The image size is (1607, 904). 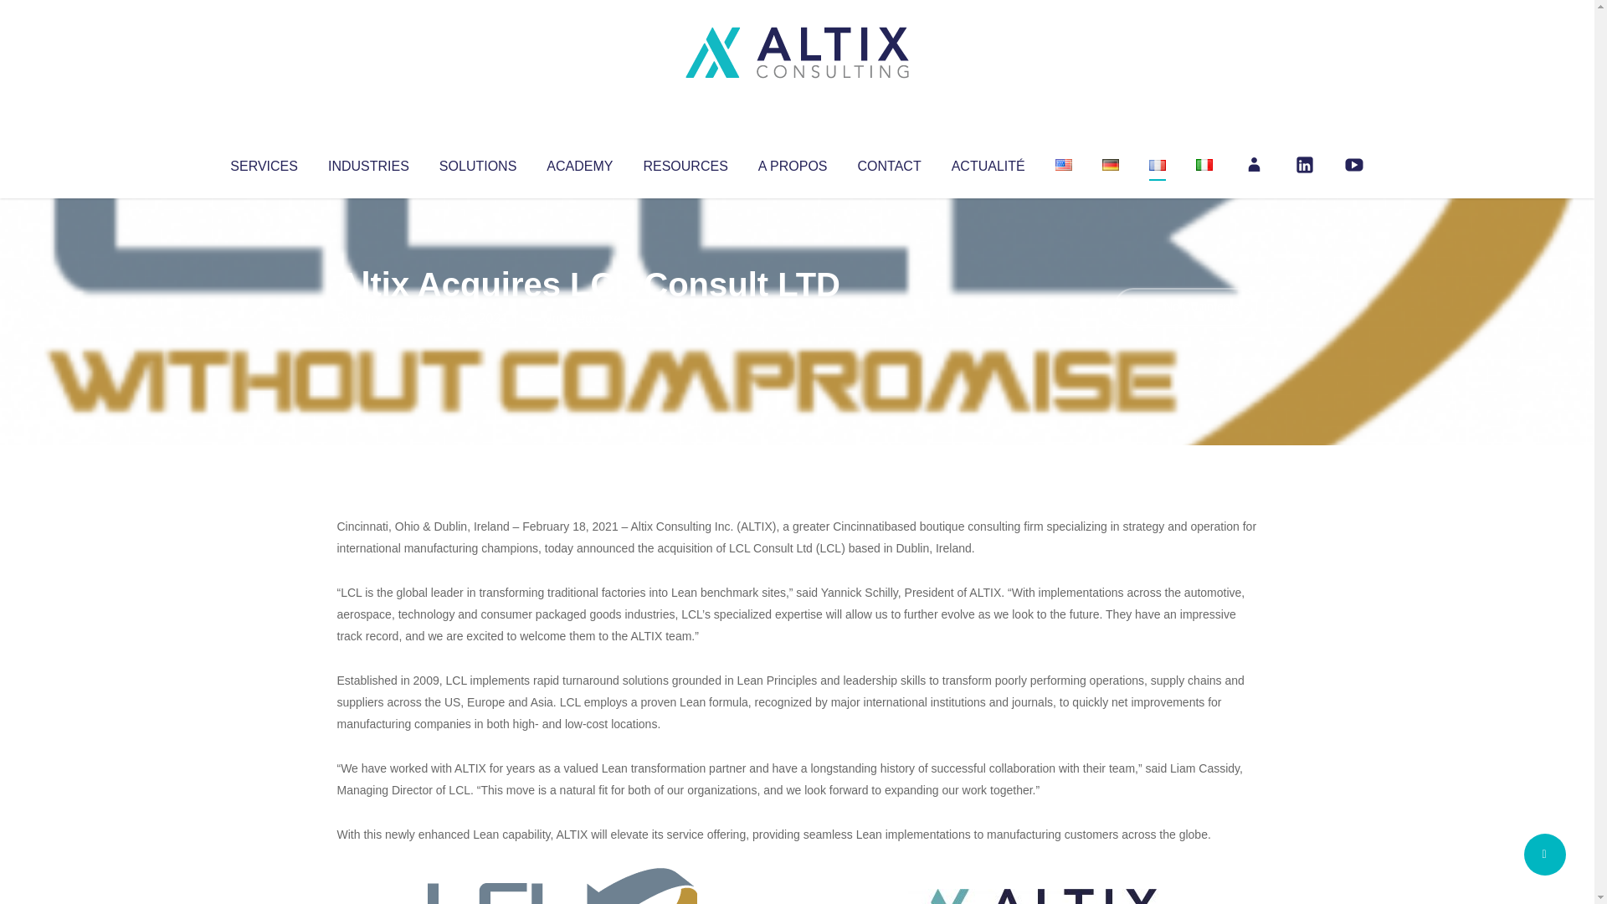 What do you see at coordinates (368, 318) in the screenshot?
I see `Altix` at bounding box center [368, 318].